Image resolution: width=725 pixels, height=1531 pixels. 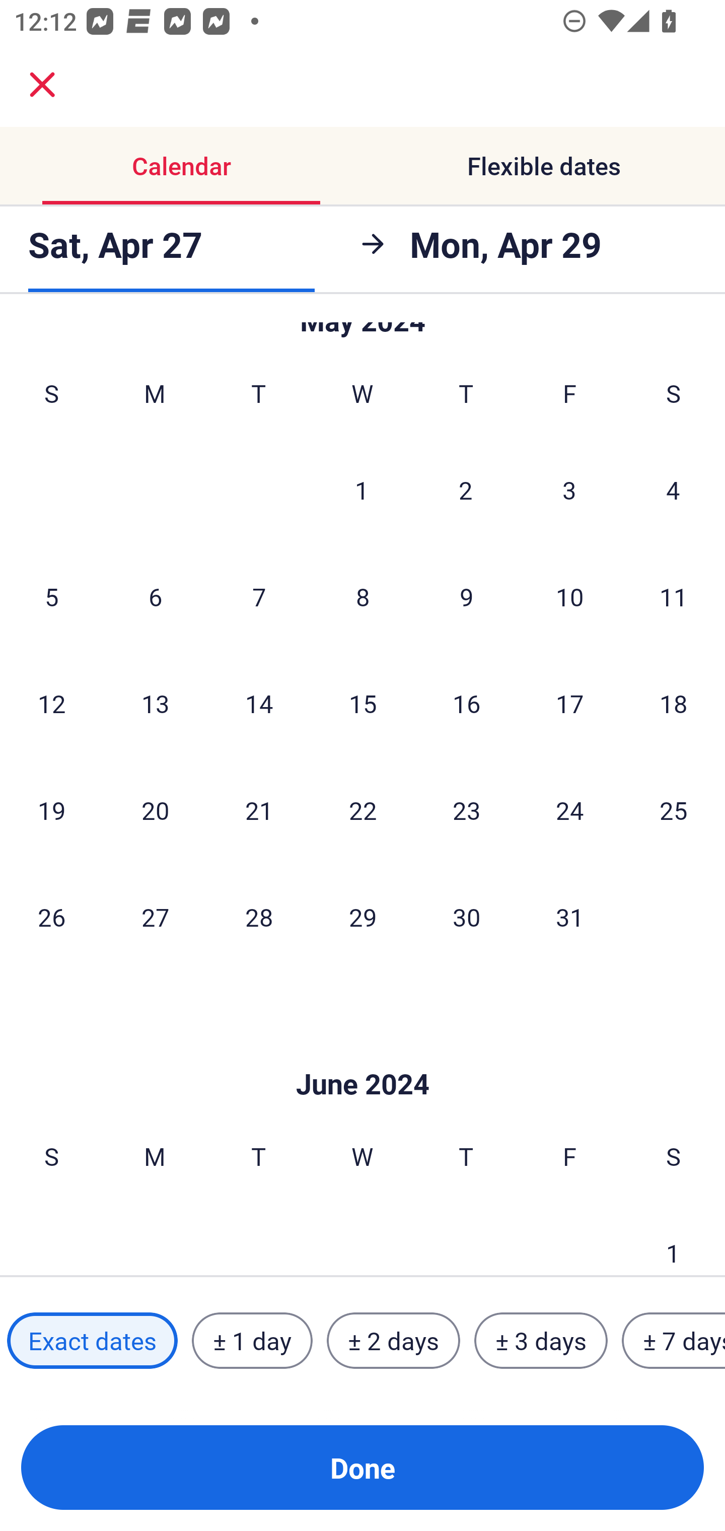 What do you see at coordinates (362, 1054) in the screenshot?
I see `Skip to Done` at bounding box center [362, 1054].